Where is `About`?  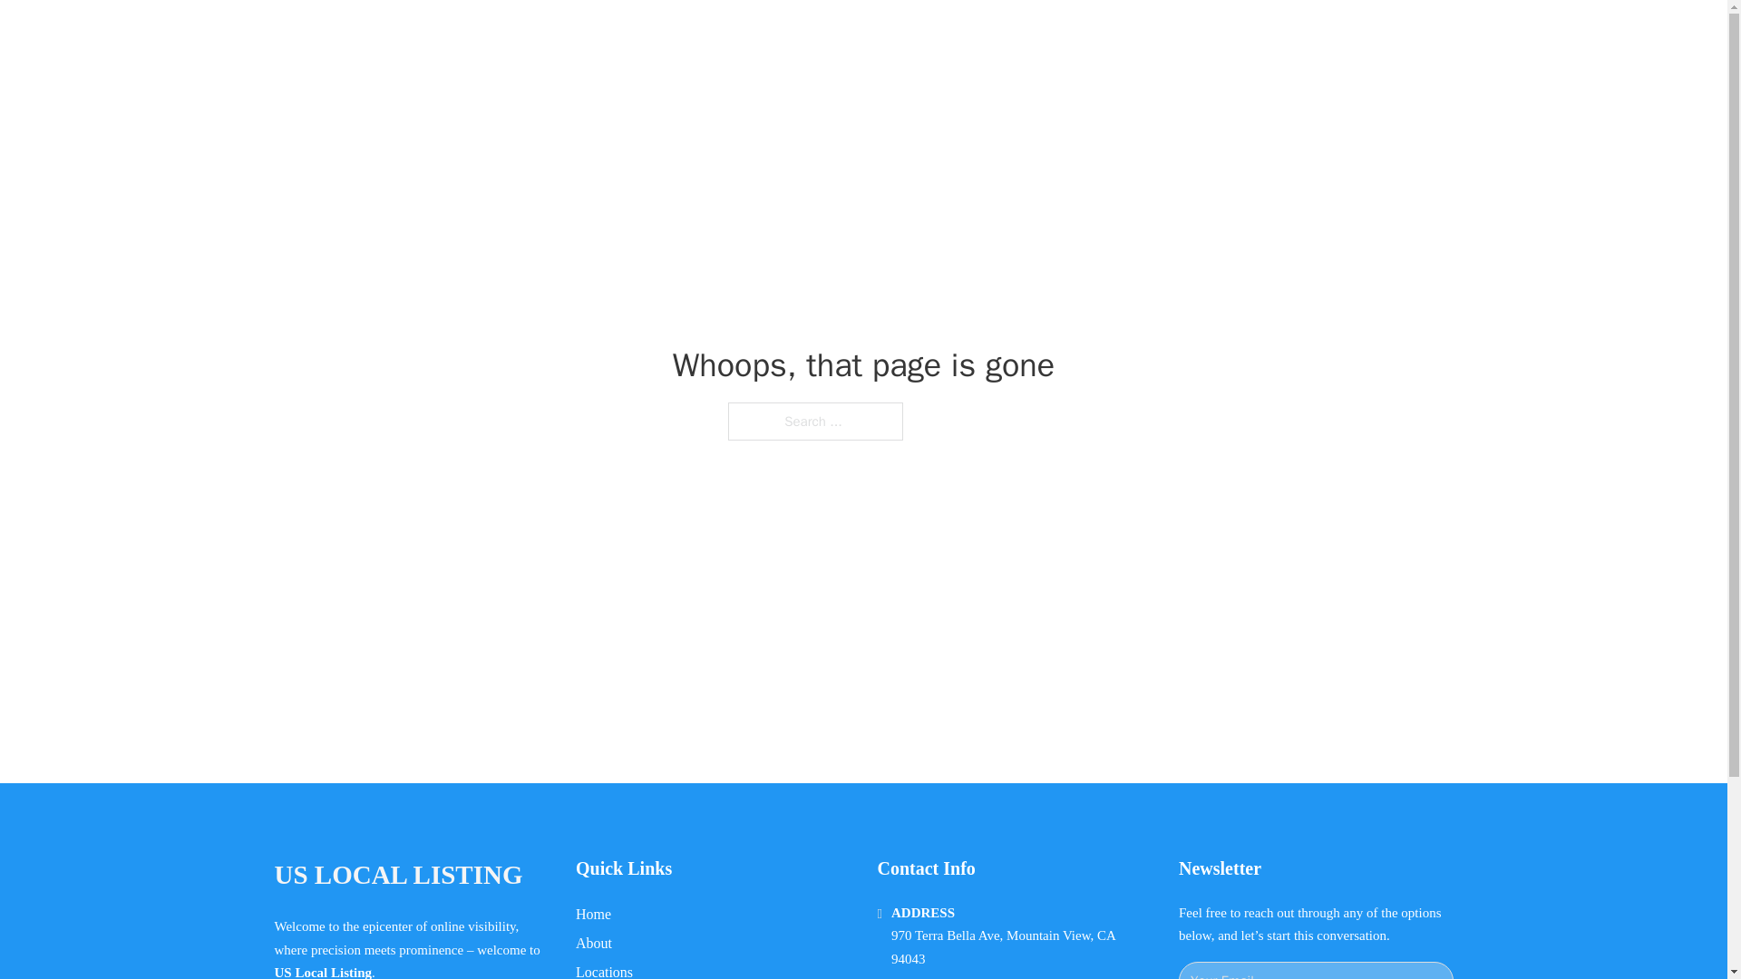
About is located at coordinates (594, 943).